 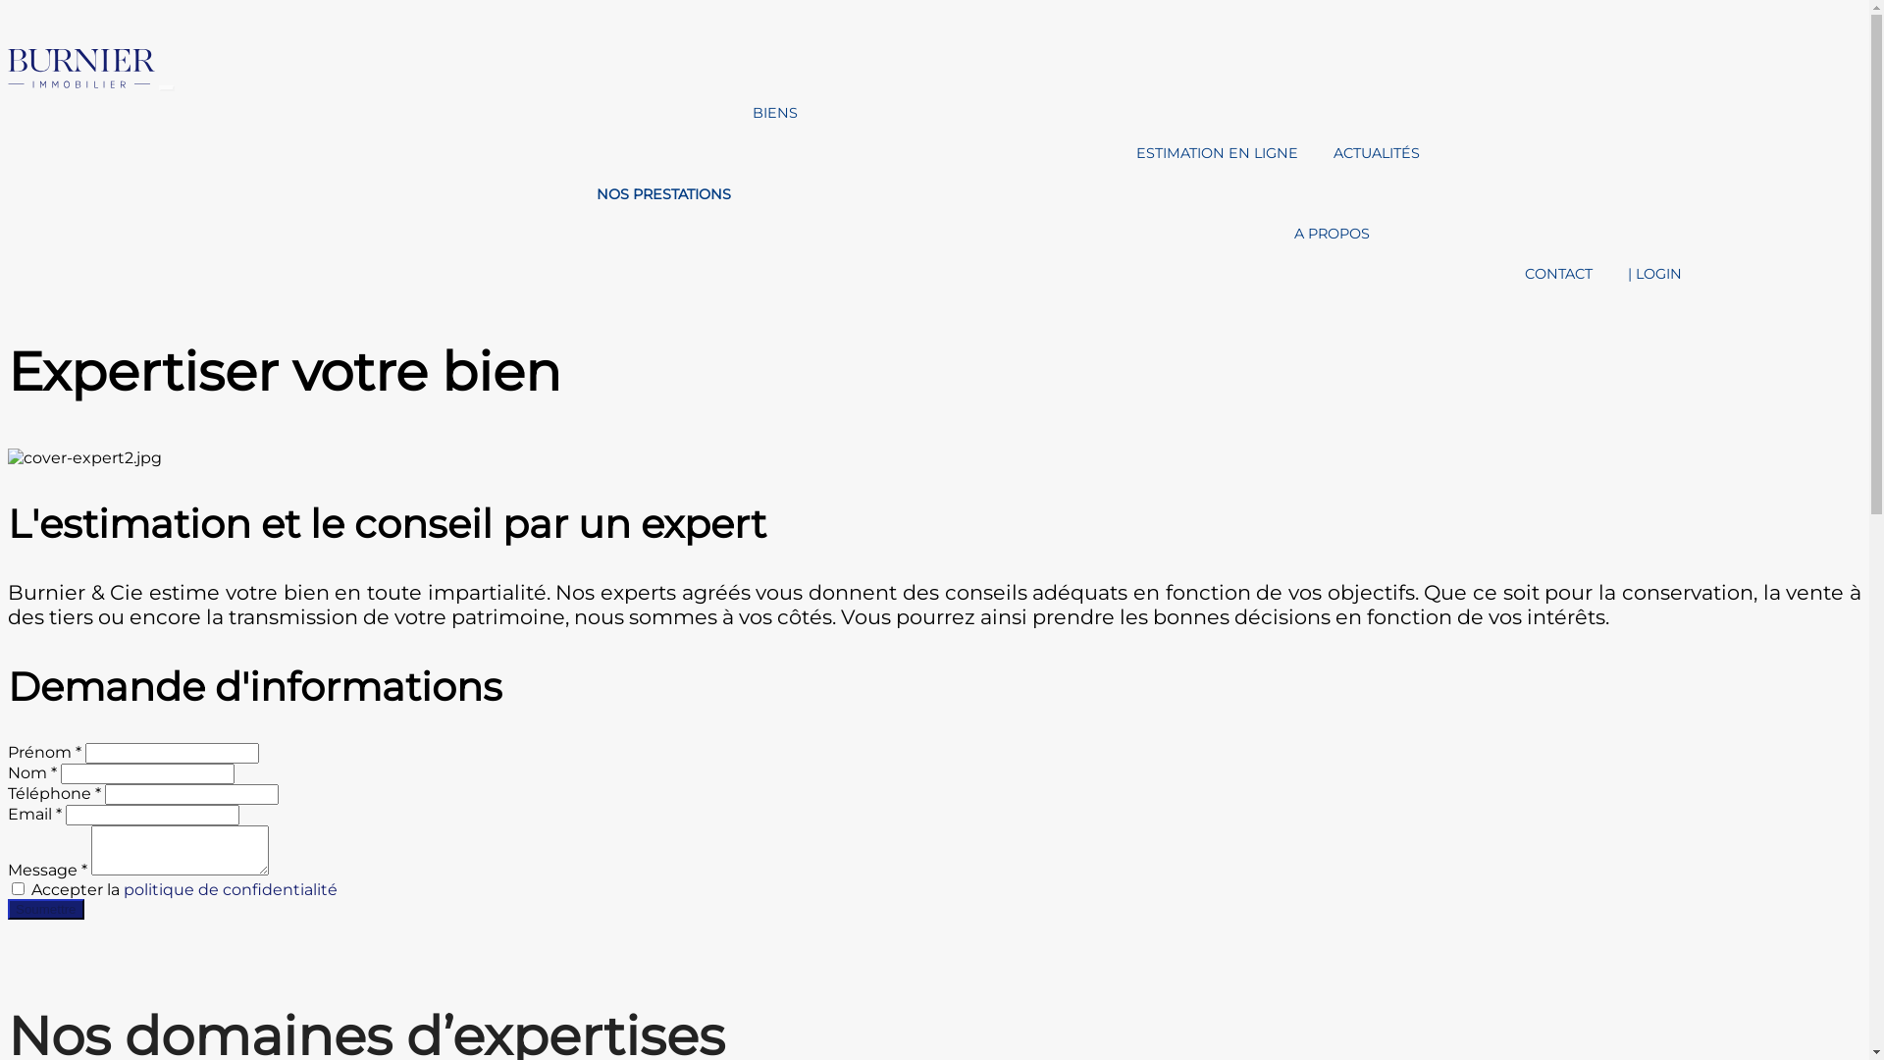 I want to click on | LOGIN, so click(x=1654, y=274).